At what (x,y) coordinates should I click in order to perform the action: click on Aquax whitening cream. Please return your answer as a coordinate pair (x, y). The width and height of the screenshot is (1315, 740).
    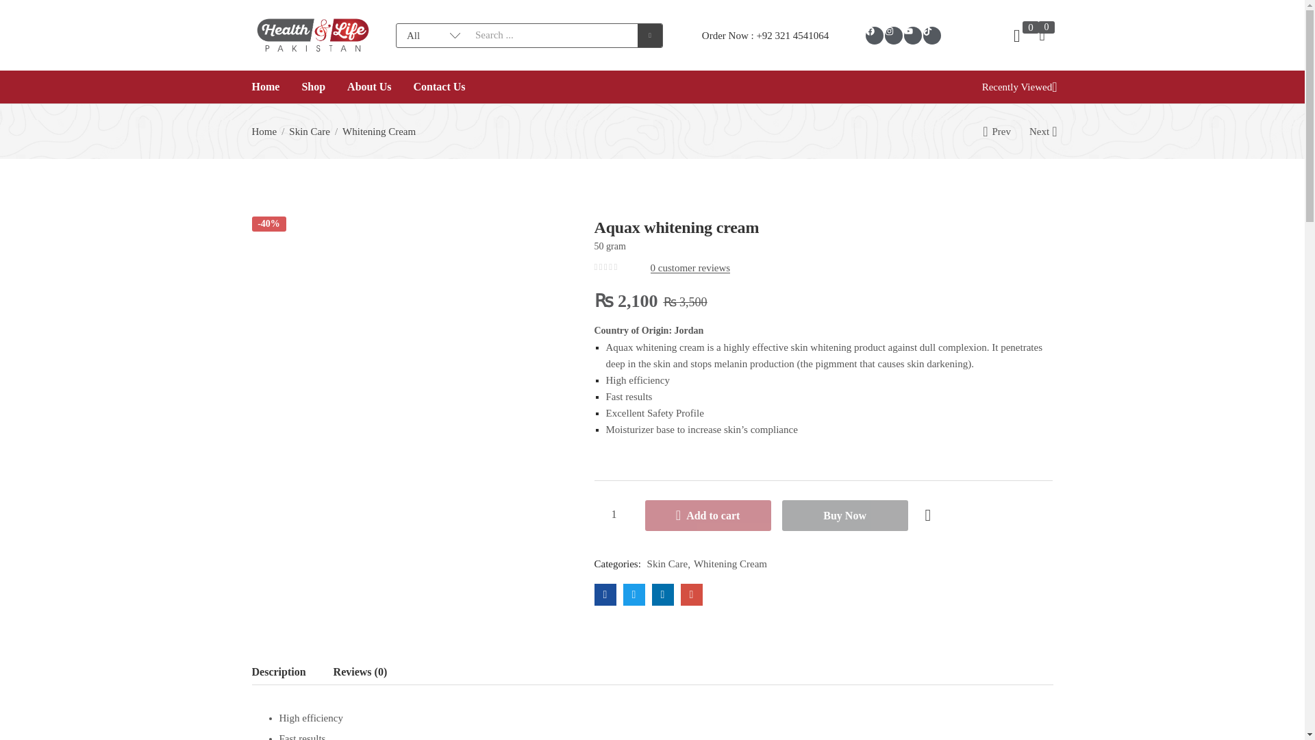
    Looking at the image, I should click on (692, 595).